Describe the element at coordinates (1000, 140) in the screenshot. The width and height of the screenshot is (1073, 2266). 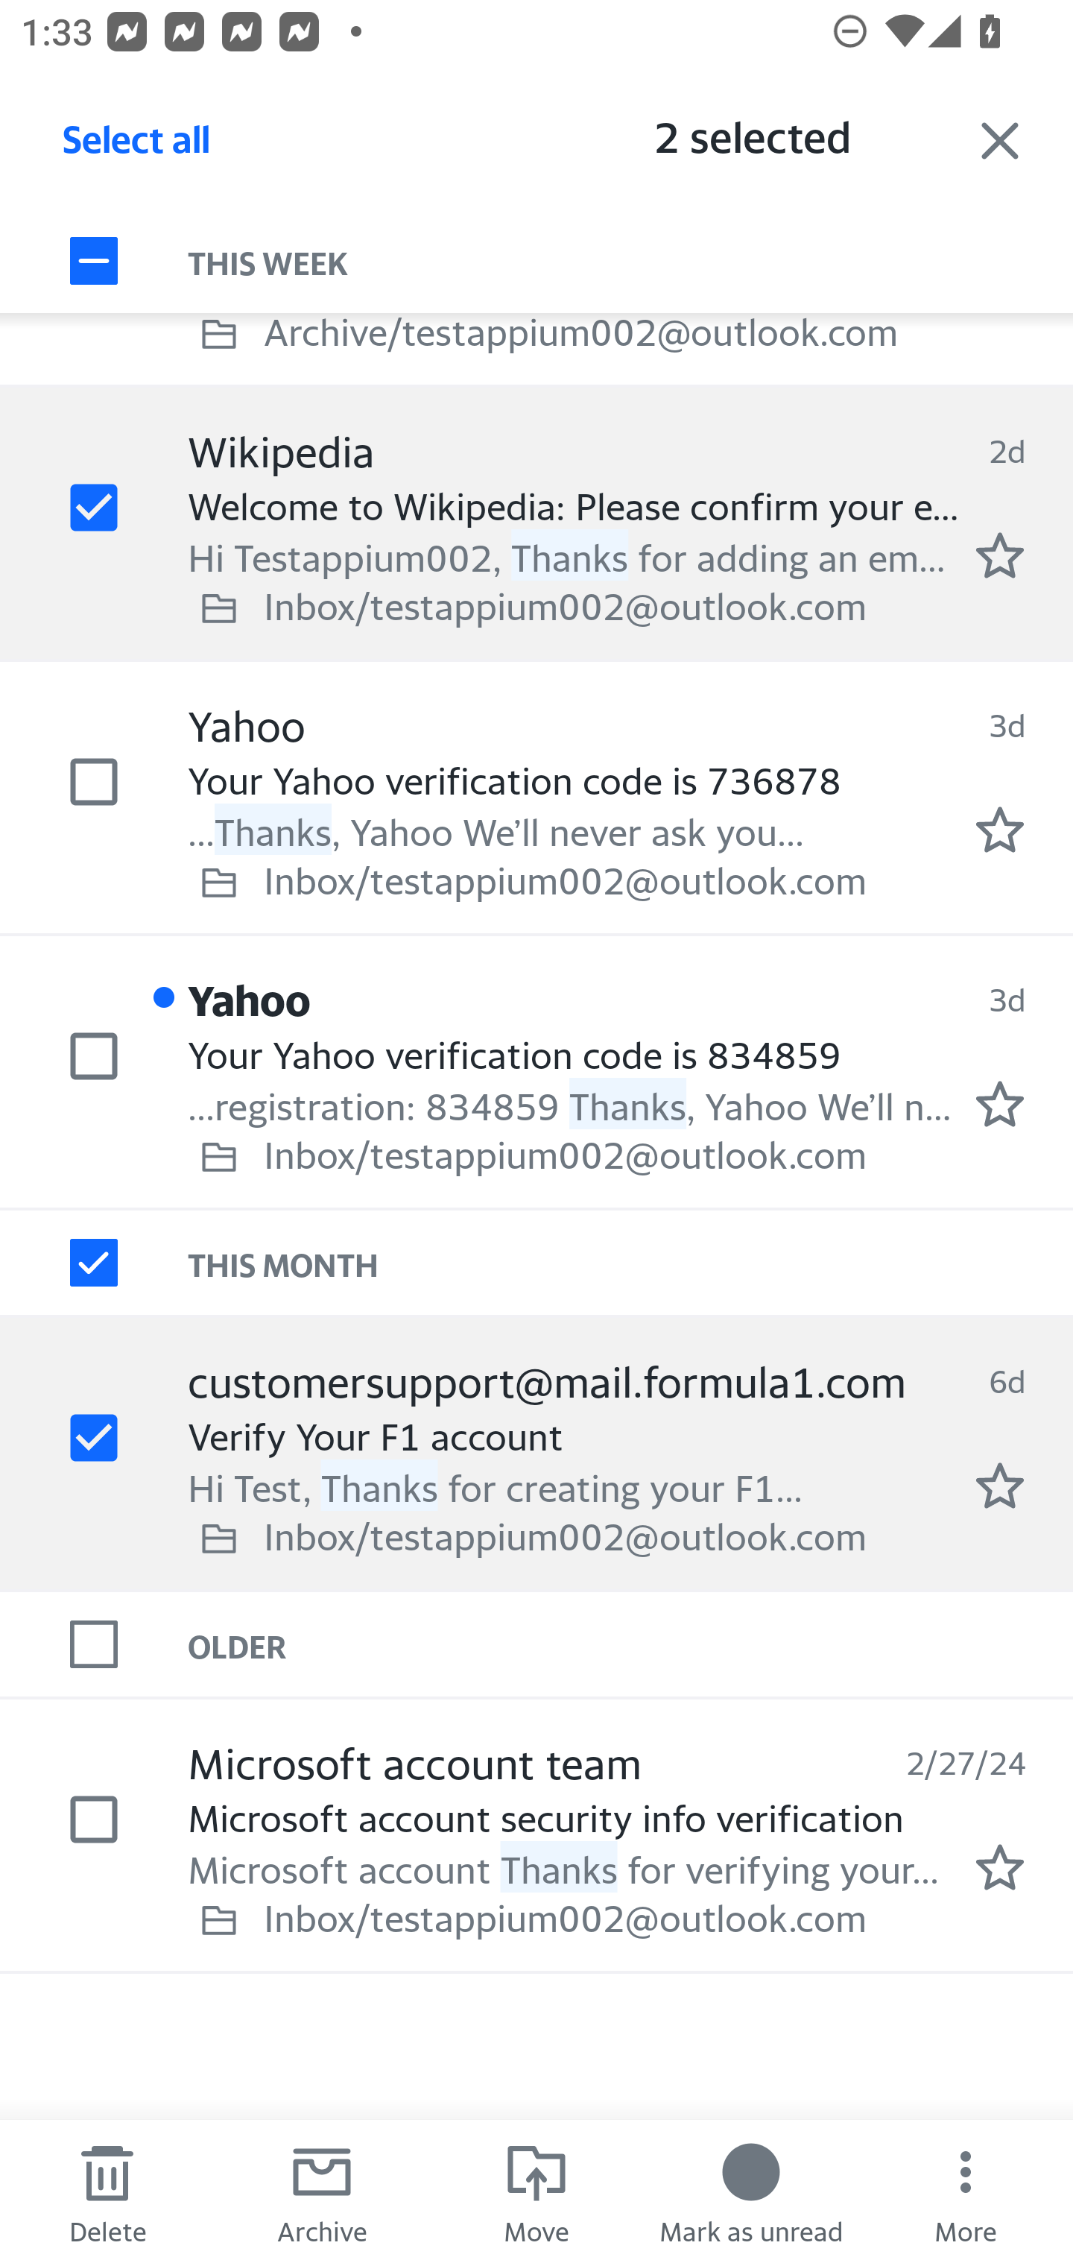
I see `Exit selection mode` at that location.